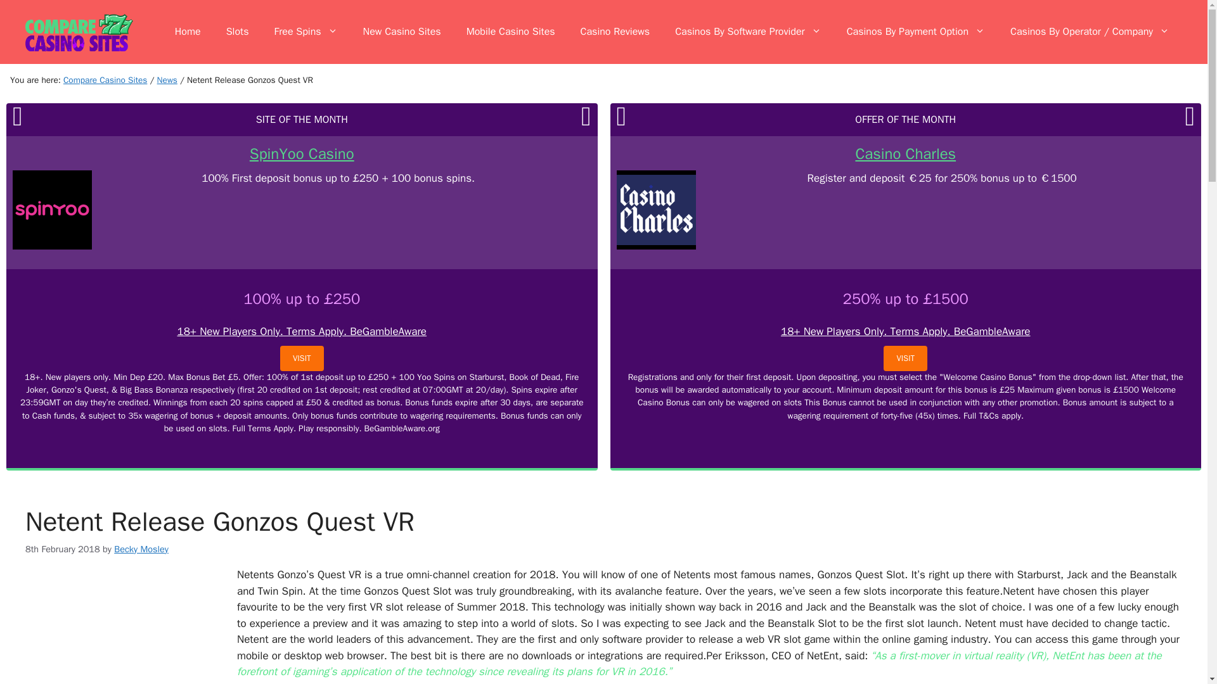  Describe the element at coordinates (402, 32) in the screenshot. I see `New Casino Sites` at that location.